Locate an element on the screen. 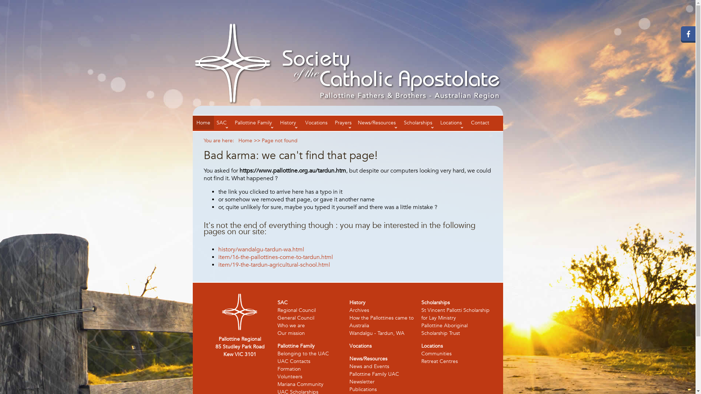 The image size is (701, 394). UAC Contacts is located at coordinates (294, 361).